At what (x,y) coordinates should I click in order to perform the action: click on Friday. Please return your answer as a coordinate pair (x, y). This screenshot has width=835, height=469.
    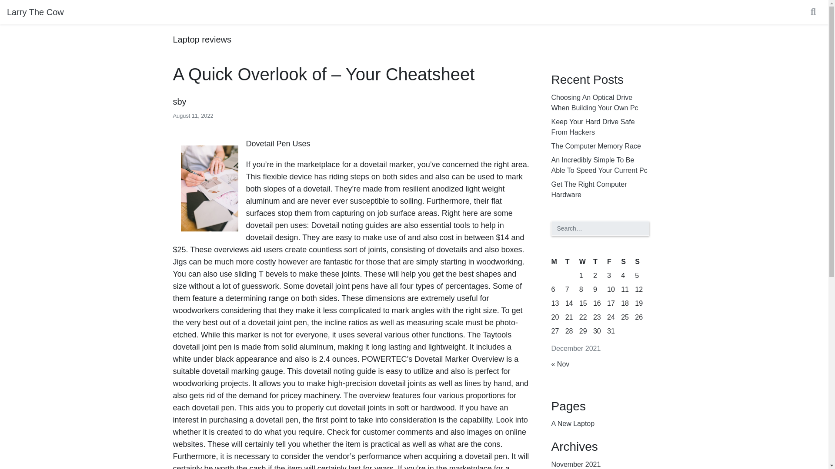
    Looking at the image, I should click on (614, 261).